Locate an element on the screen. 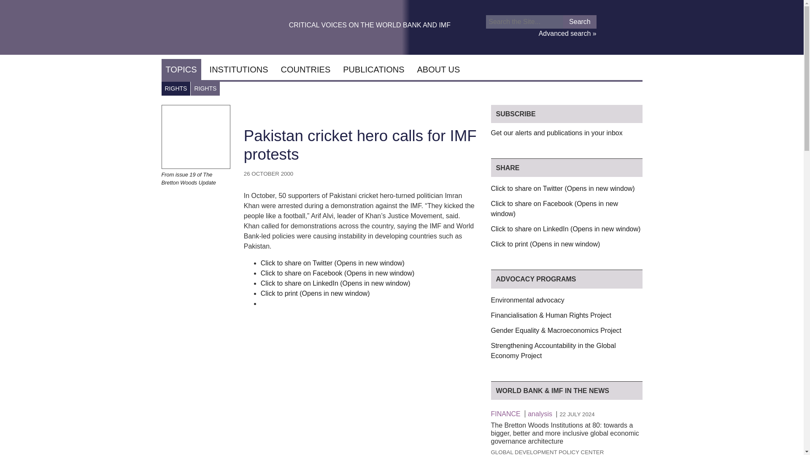 The width and height of the screenshot is (810, 455). PUBLICATIONS is located at coordinates (373, 70).